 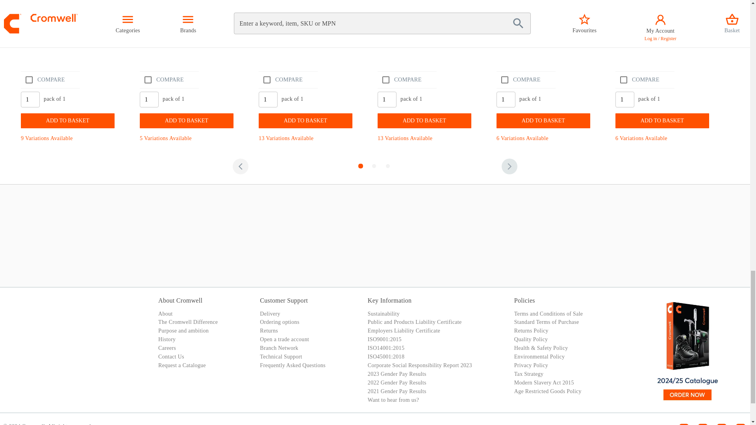 I want to click on 1, so click(x=268, y=99).